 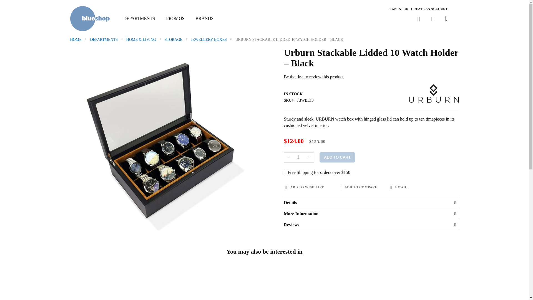 I want to click on Home, so click(x=76, y=39).